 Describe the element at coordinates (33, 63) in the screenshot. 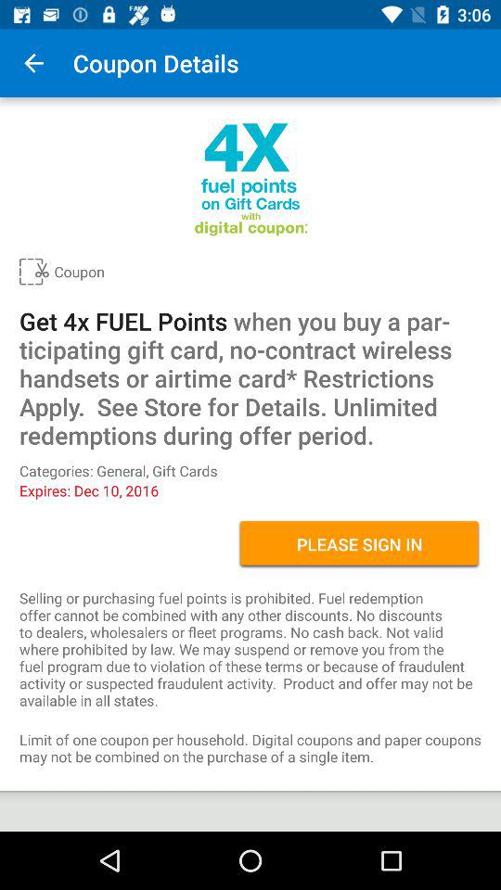

I see `tap icon next to the coupon details item` at that location.